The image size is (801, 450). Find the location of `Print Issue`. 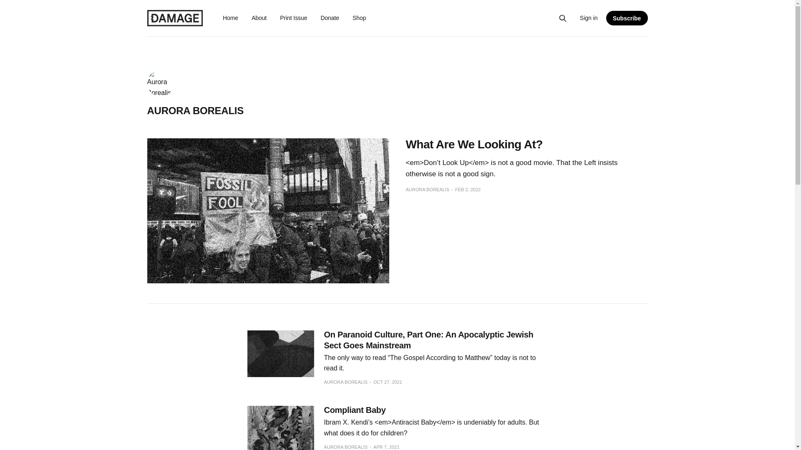

Print Issue is located at coordinates (293, 17).